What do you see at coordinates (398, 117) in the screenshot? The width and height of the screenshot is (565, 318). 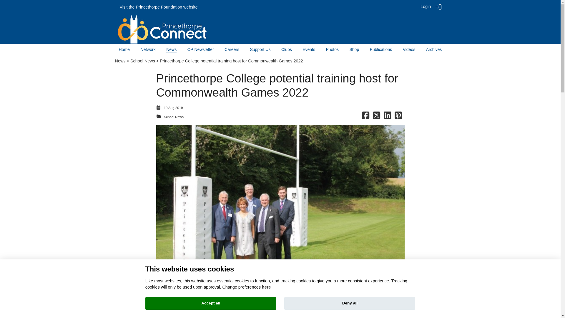 I see `Share on Pinterest` at bounding box center [398, 117].